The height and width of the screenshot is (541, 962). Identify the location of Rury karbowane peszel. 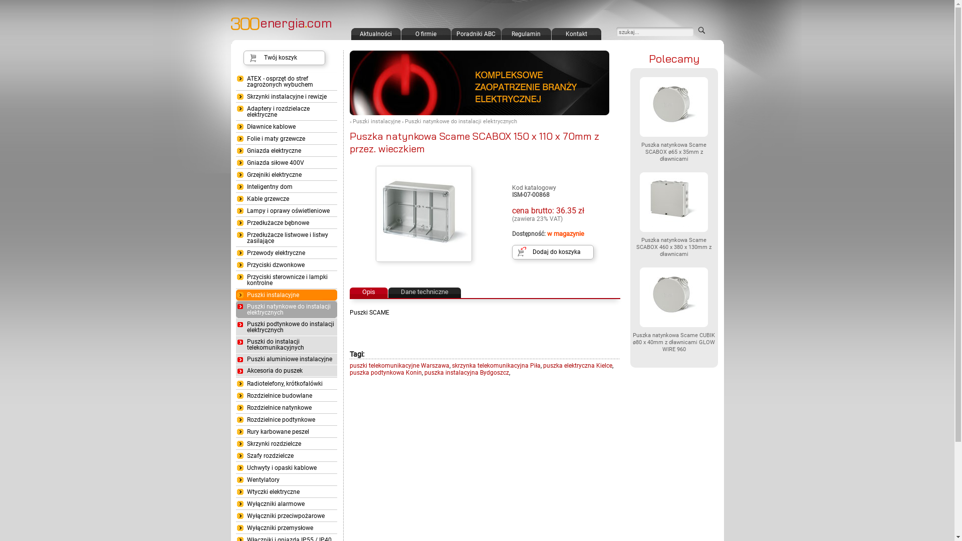
(286, 432).